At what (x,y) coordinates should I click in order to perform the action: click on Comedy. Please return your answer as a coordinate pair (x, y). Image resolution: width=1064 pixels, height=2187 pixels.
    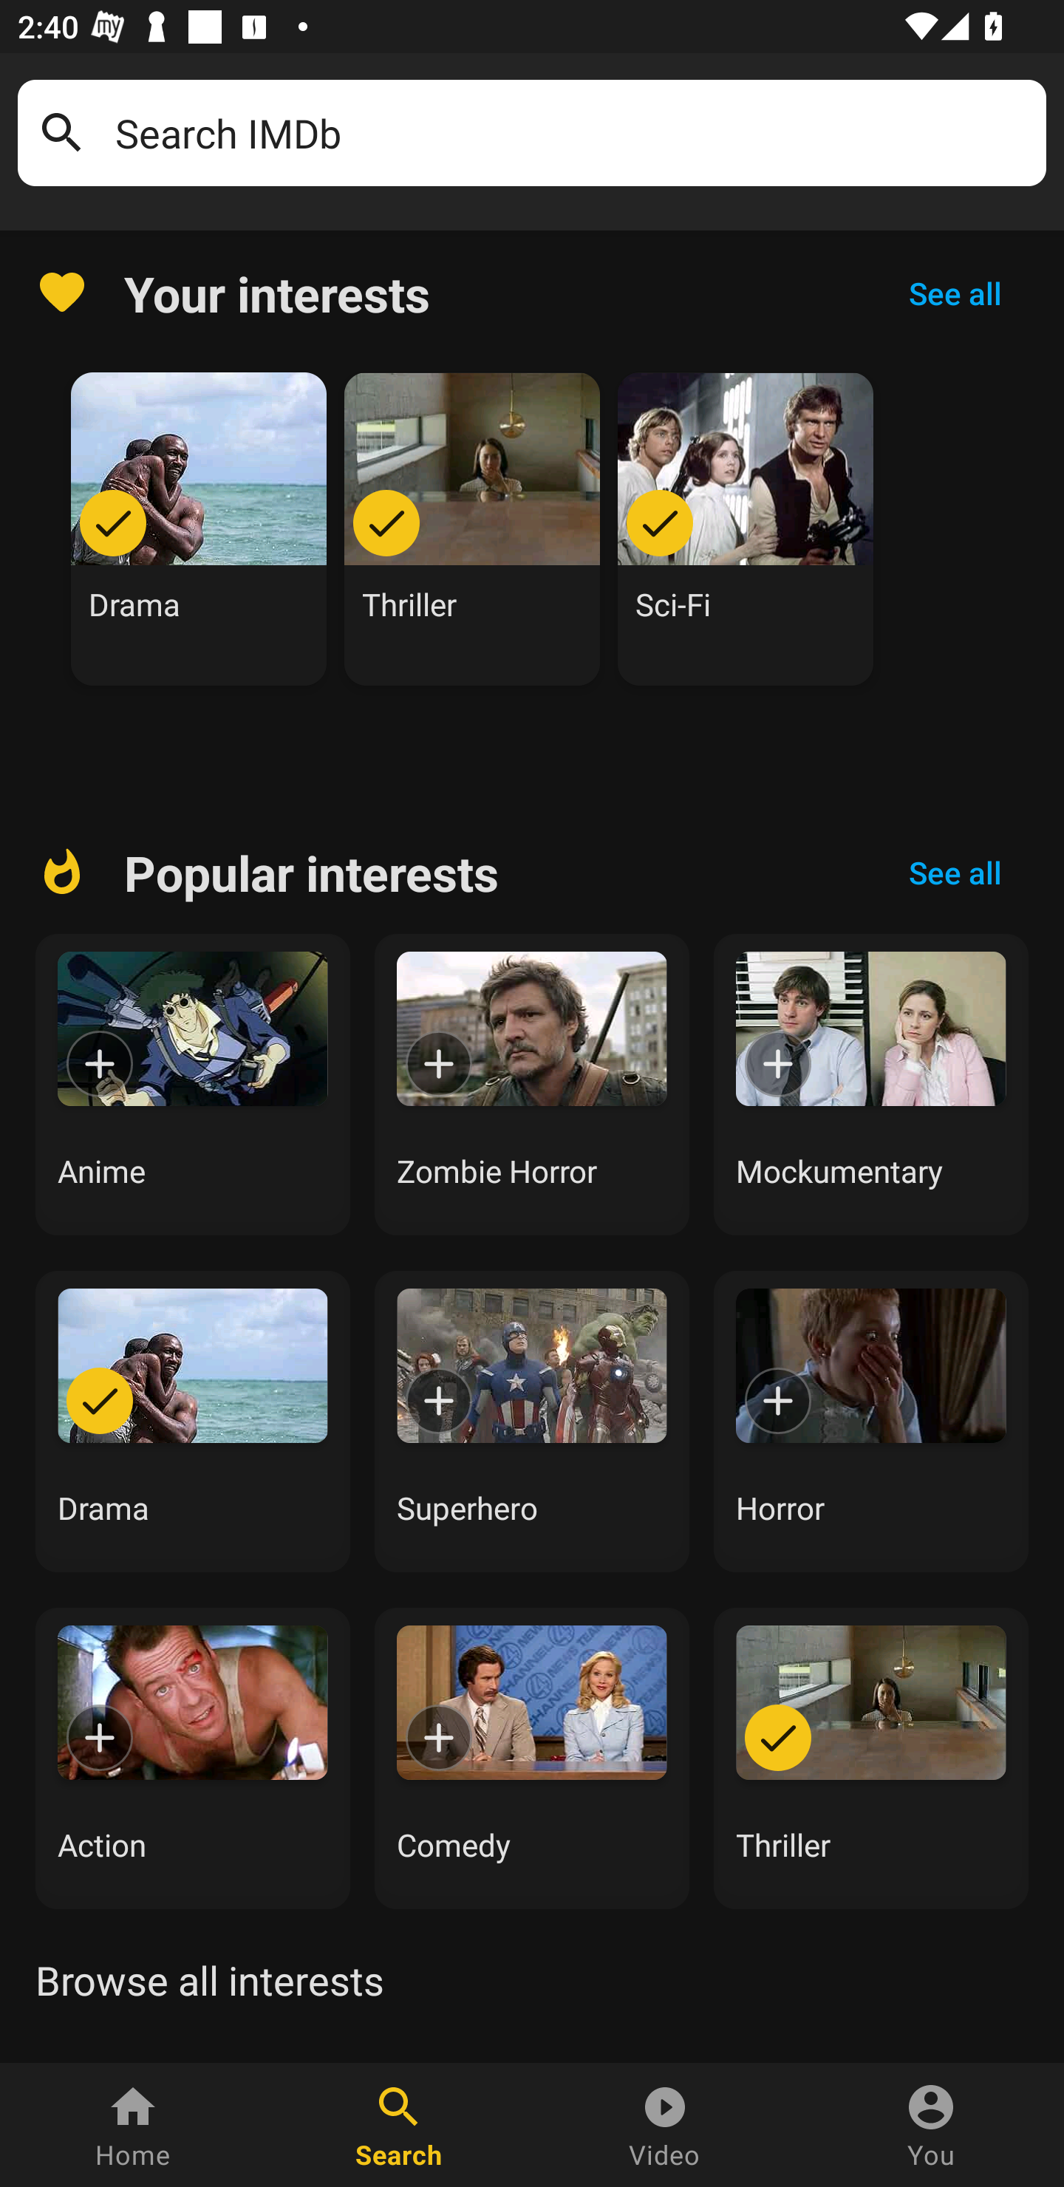
    Looking at the image, I should click on (532, 1758).